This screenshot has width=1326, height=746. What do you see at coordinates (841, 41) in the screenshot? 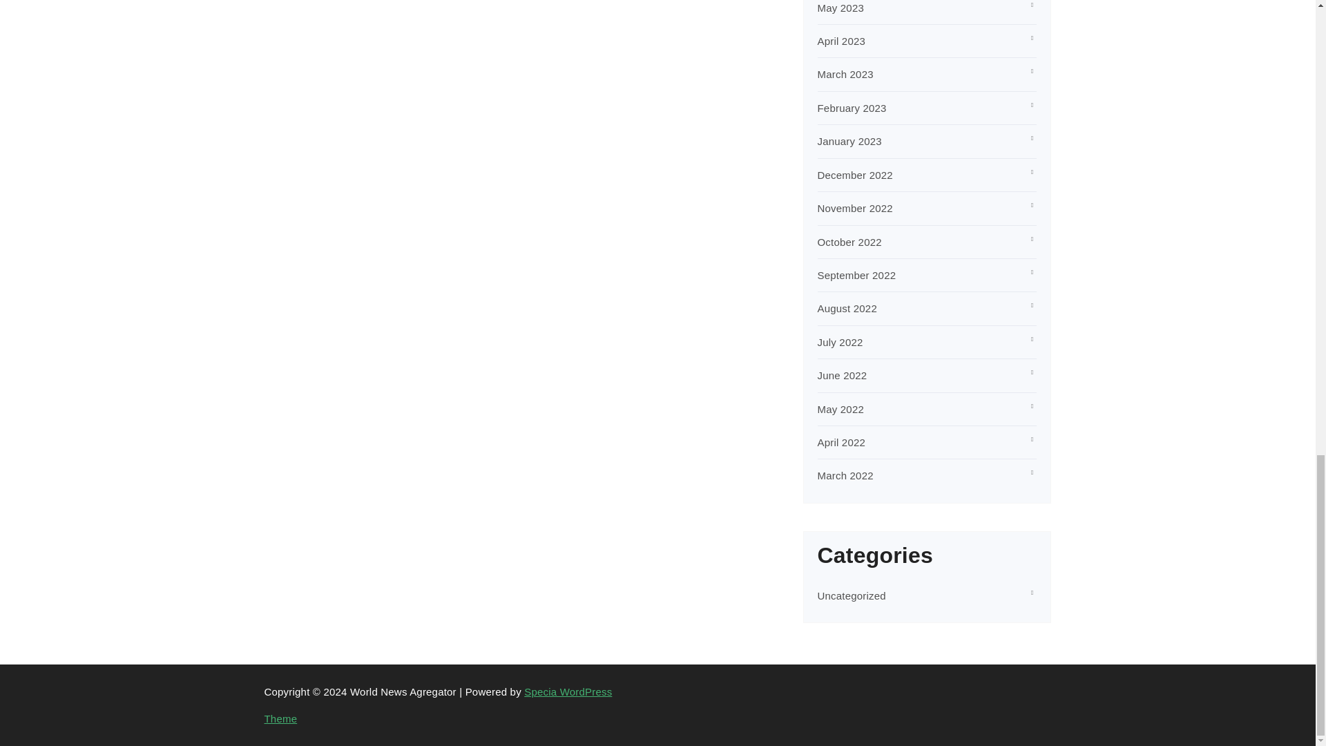
I see `April 2023` at bounding box center [841, 41].